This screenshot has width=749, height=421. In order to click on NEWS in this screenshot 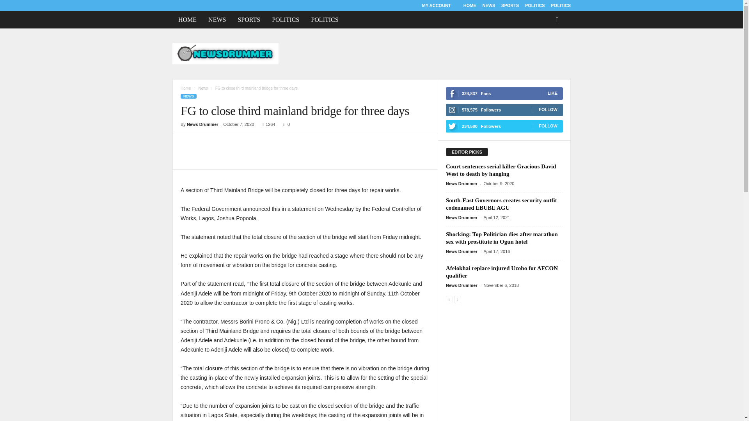, I will do `click(188, 96)`.